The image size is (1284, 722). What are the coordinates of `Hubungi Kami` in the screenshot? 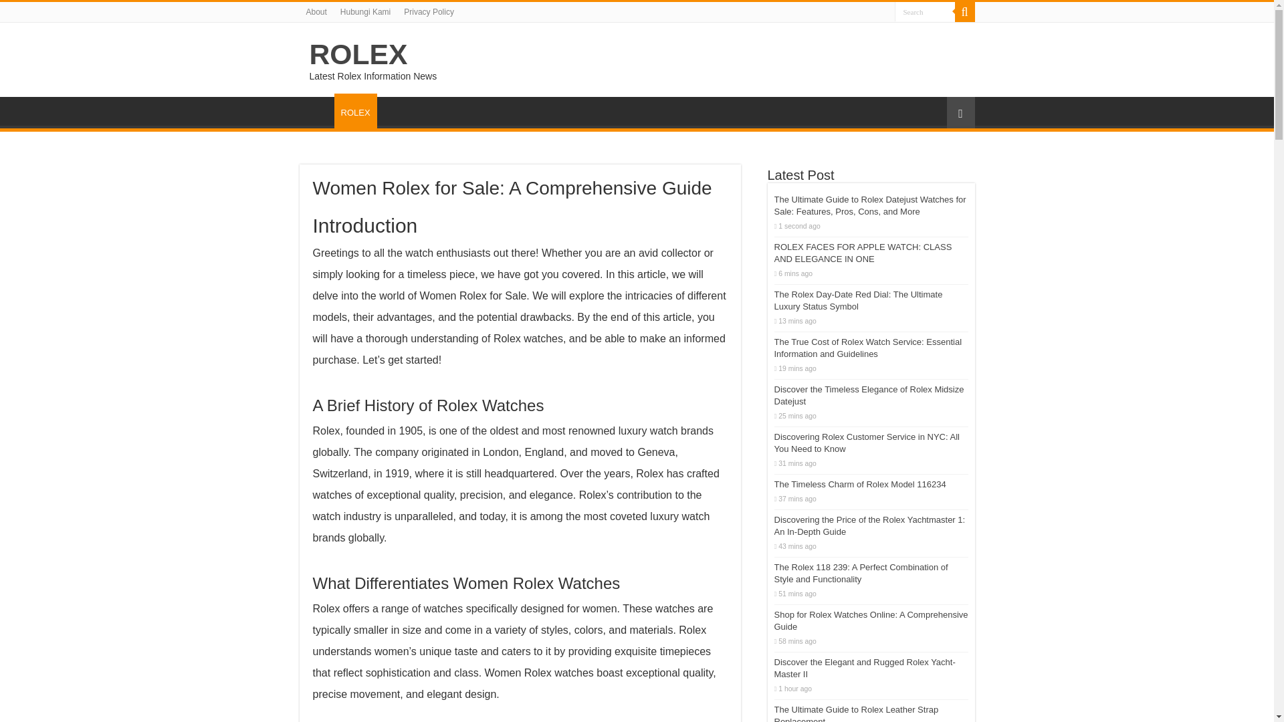 It's located at (365, 12).